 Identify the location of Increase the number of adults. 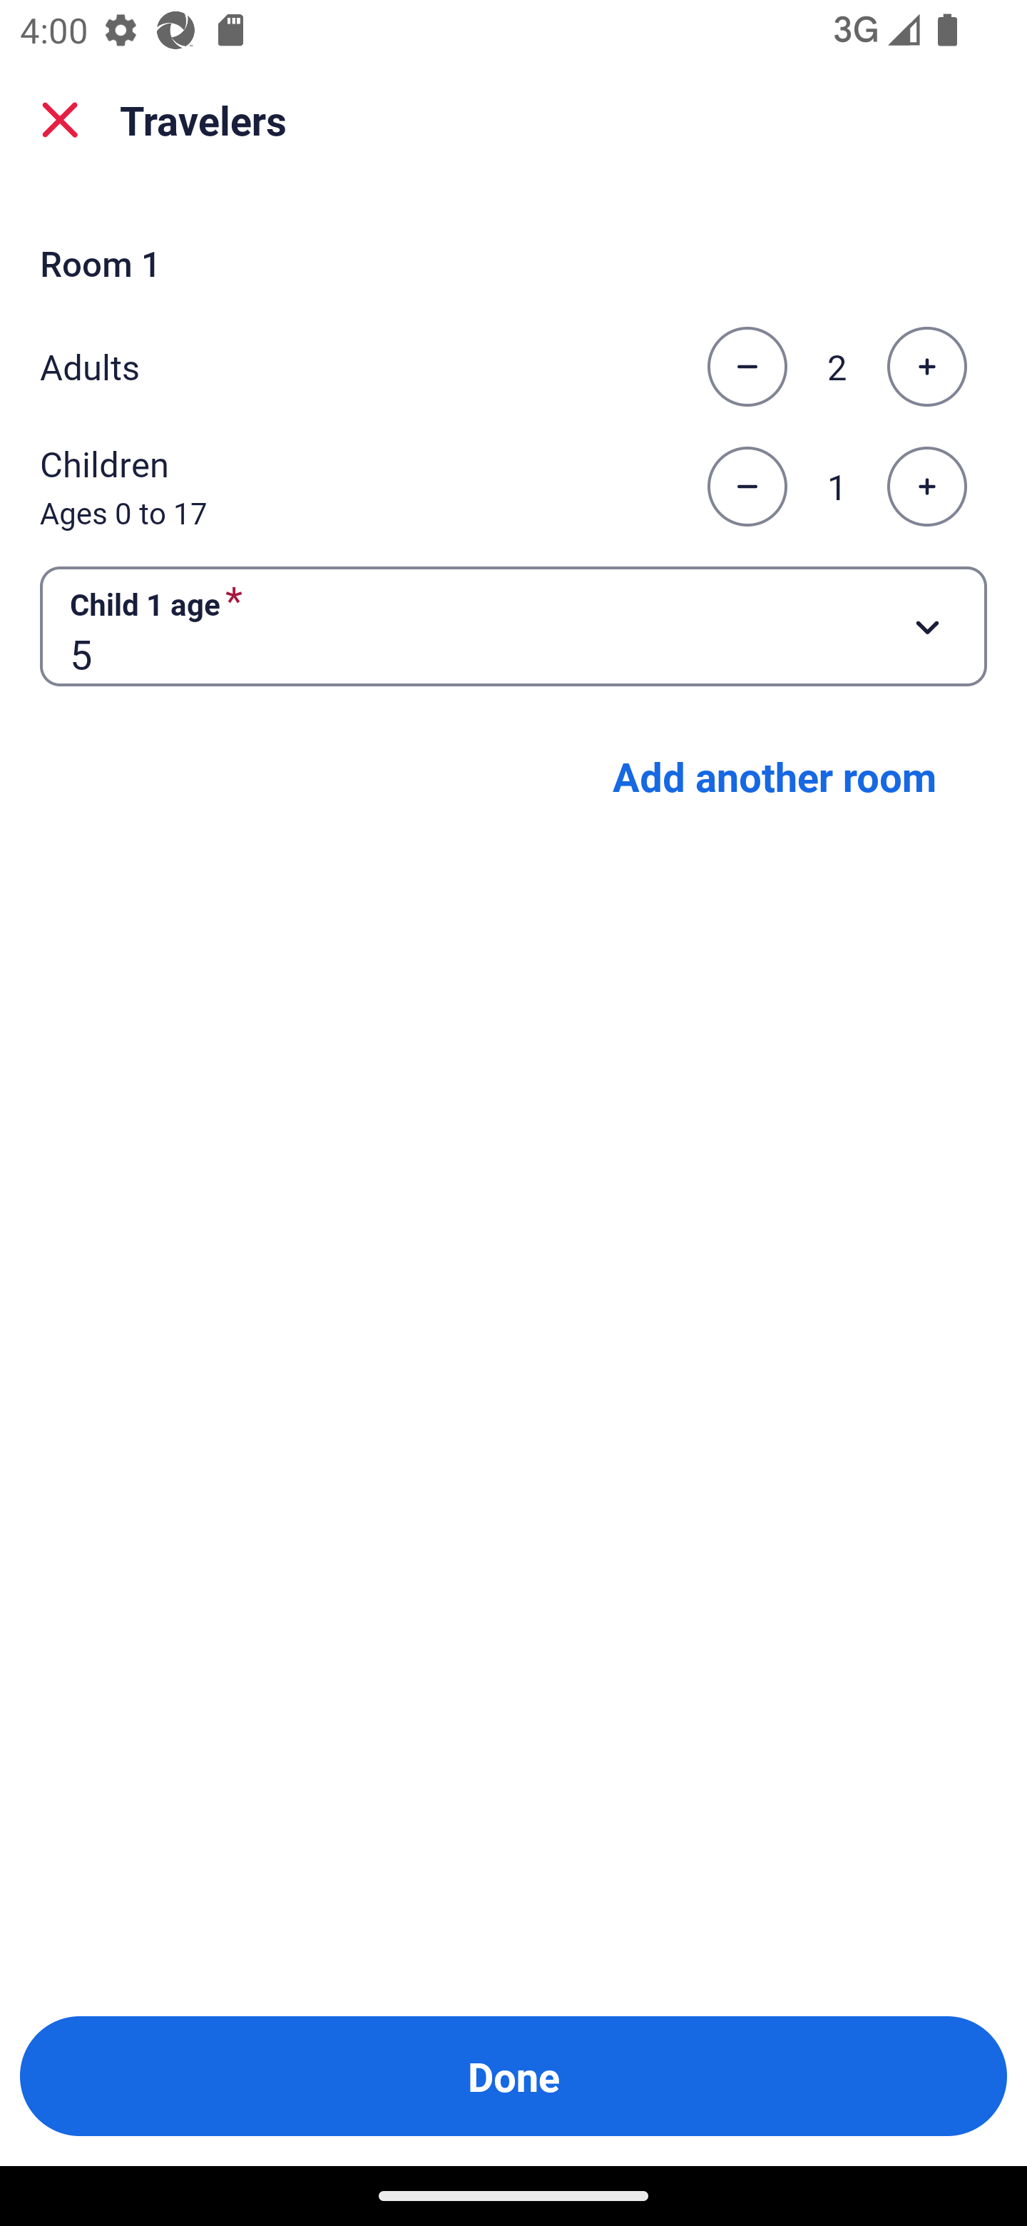
(926, 367).